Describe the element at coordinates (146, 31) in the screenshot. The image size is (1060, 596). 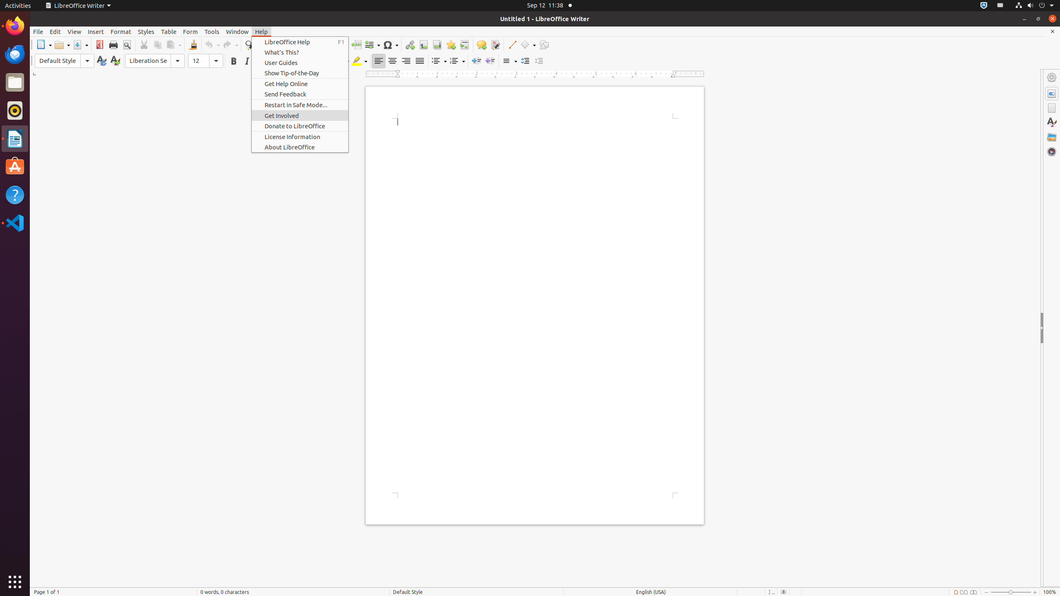
I see `Styles` at that location.